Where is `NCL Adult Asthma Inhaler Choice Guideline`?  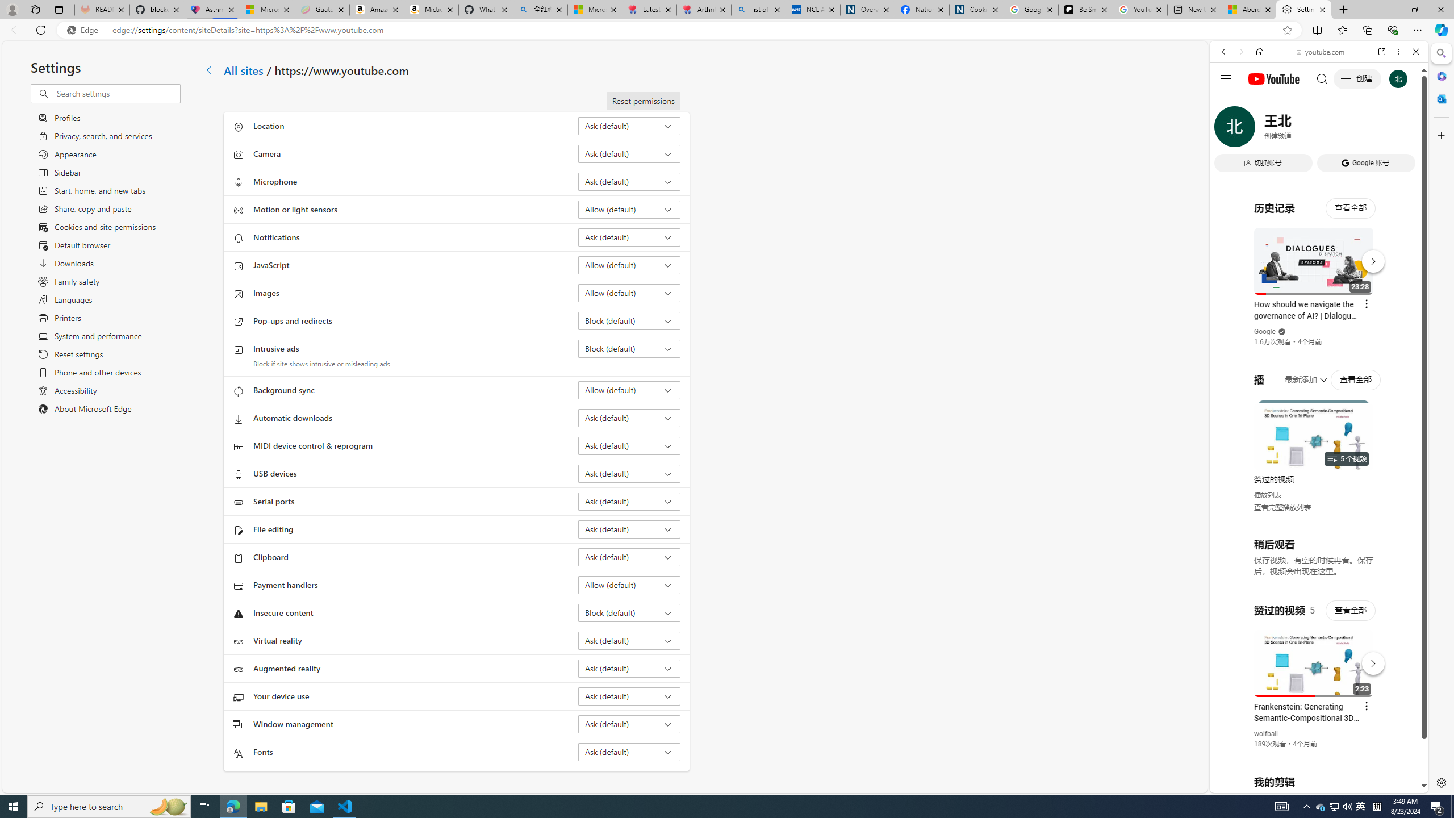
NCL Adult Asthma Inhaler Choice Guideline is located at coordinates (812, 10).